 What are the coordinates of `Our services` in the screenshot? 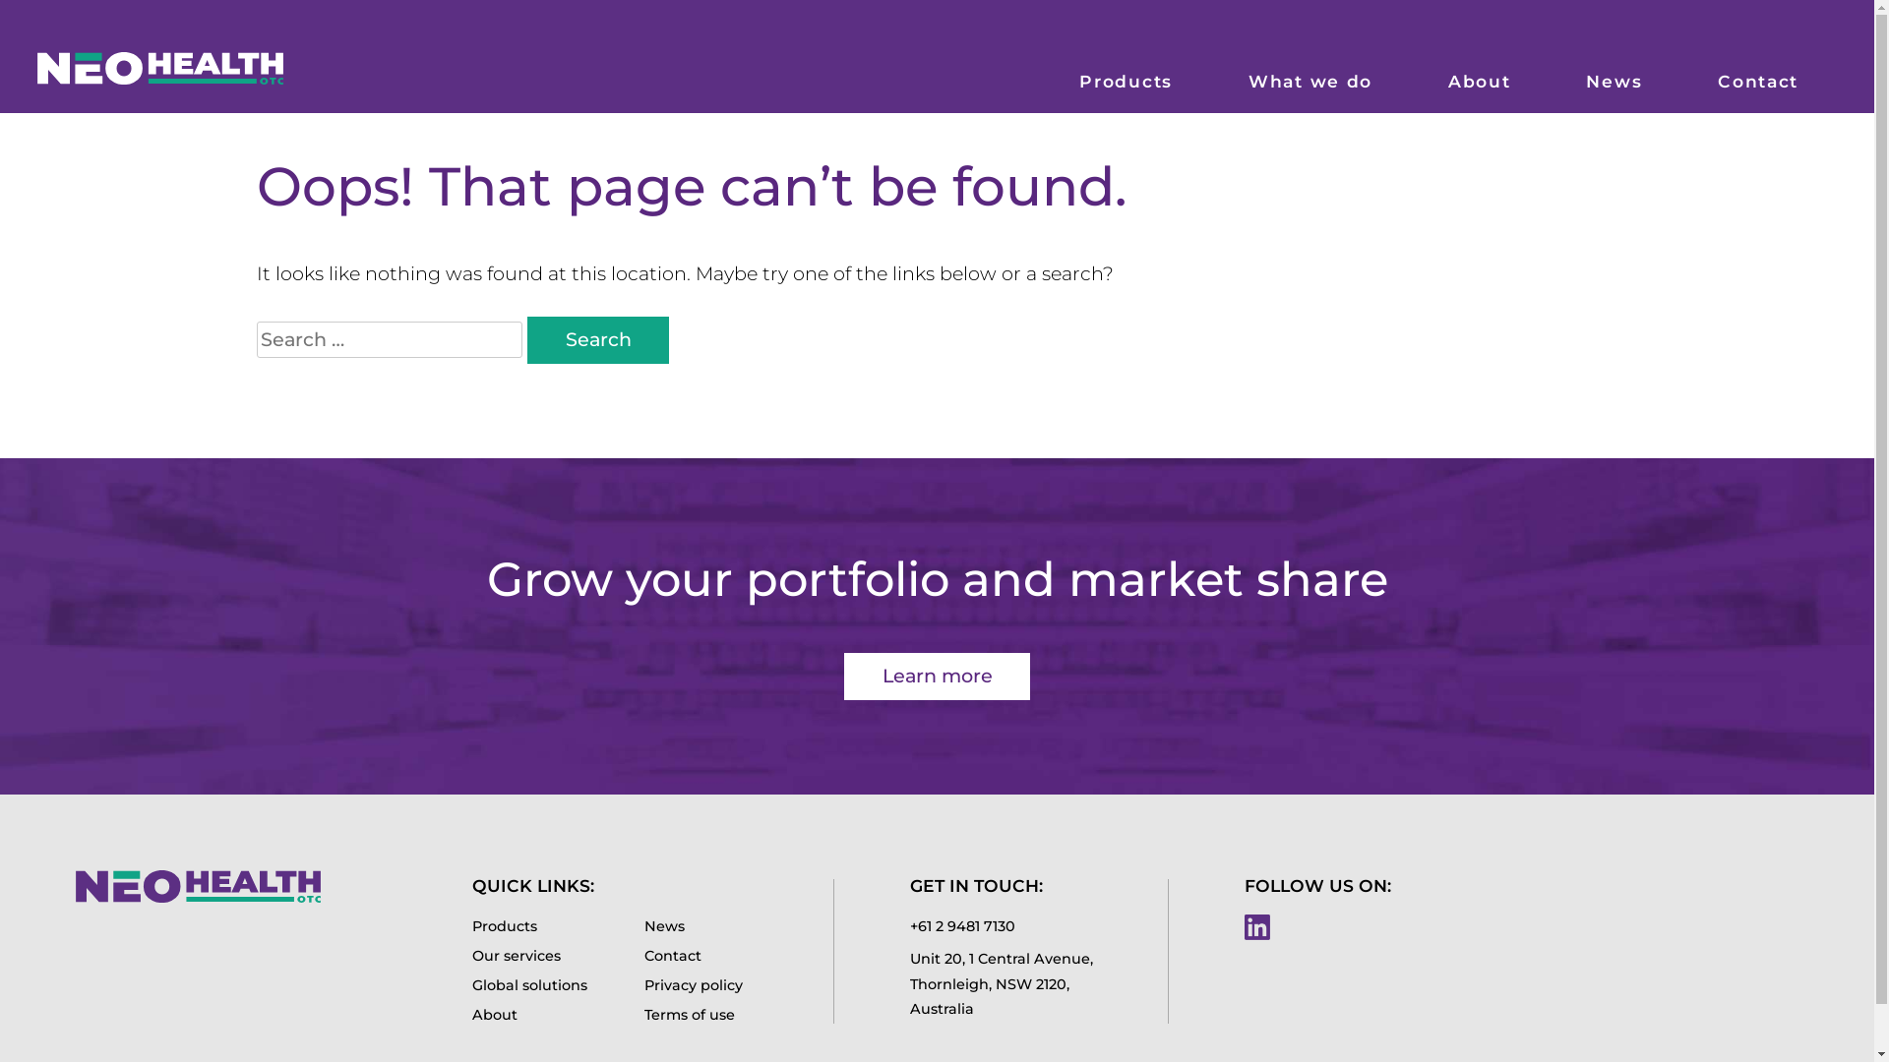 It's located at (529, 957).